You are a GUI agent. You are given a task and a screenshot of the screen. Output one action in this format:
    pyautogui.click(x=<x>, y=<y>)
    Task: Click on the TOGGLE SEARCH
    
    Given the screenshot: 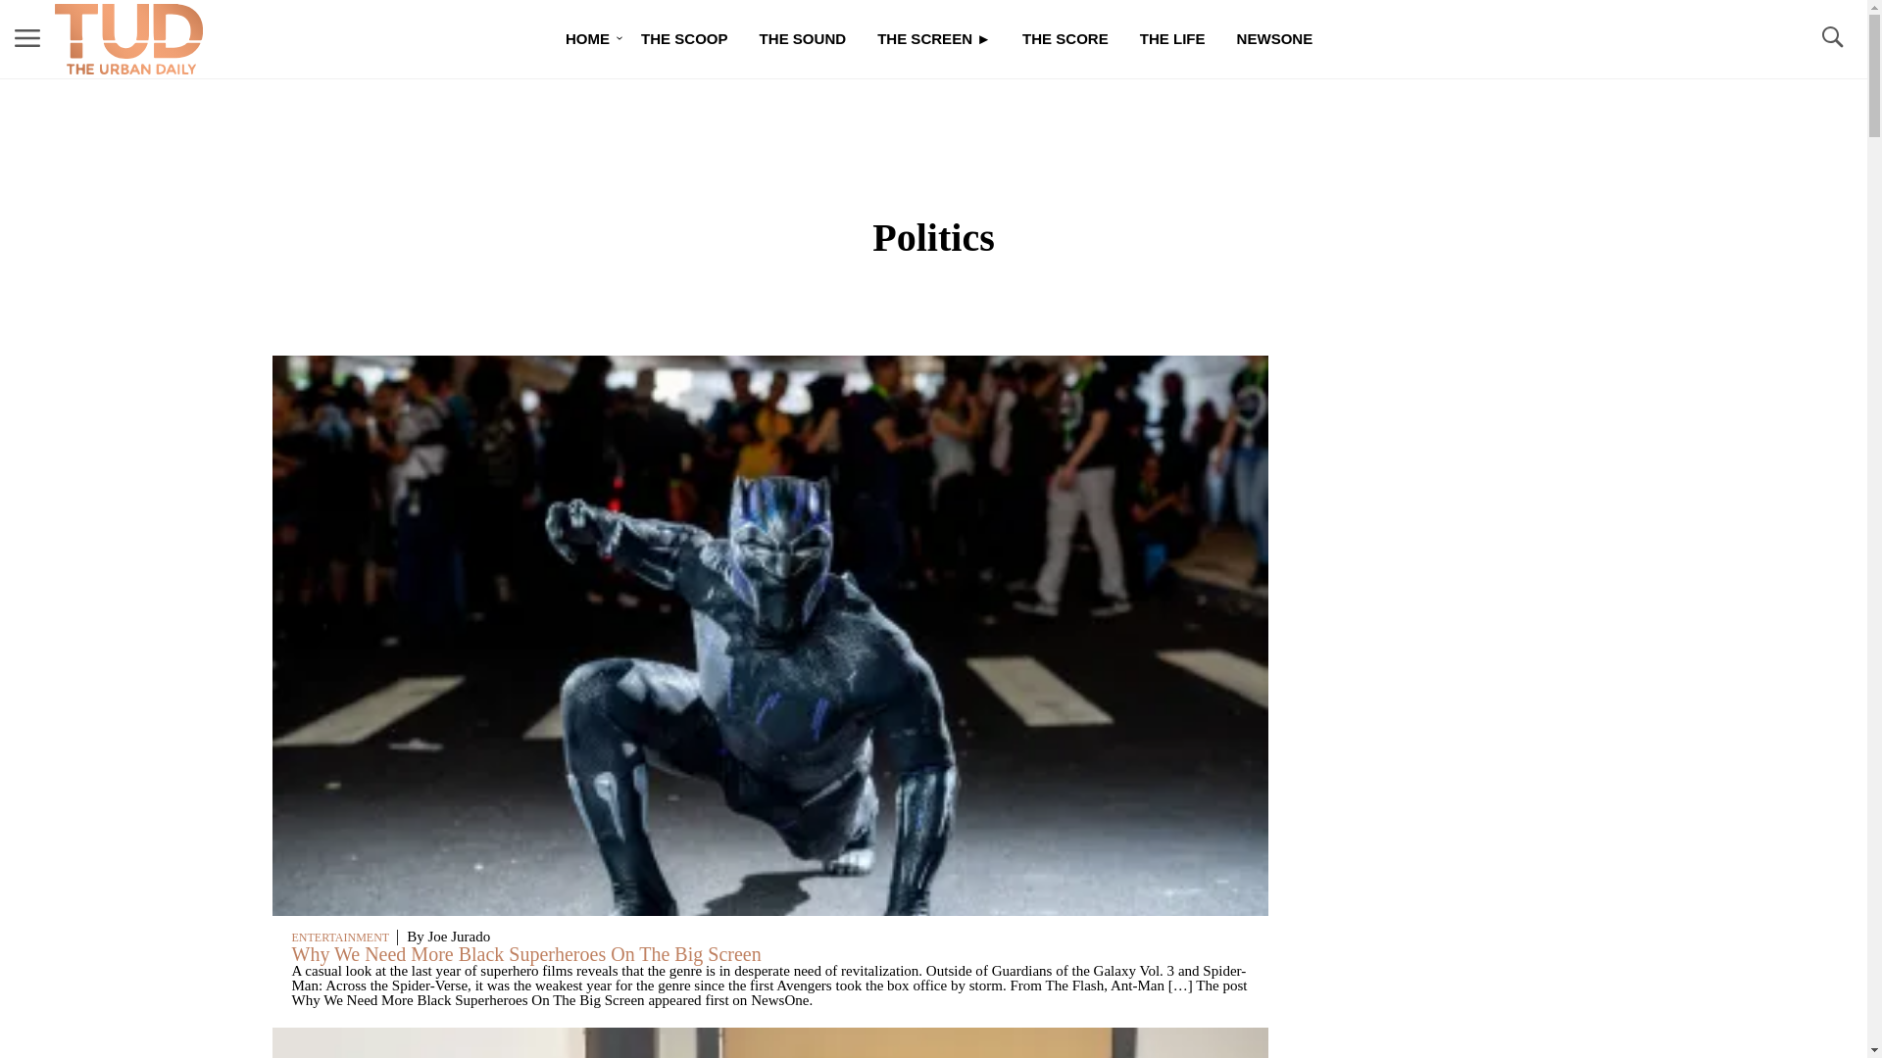 What is the action you would take?
    pyautogui.click(x=1831, y=37)
    